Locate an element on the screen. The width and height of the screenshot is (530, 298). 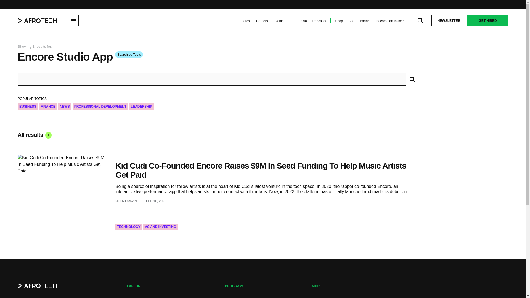
Shop is located at coordinates (339, 21).